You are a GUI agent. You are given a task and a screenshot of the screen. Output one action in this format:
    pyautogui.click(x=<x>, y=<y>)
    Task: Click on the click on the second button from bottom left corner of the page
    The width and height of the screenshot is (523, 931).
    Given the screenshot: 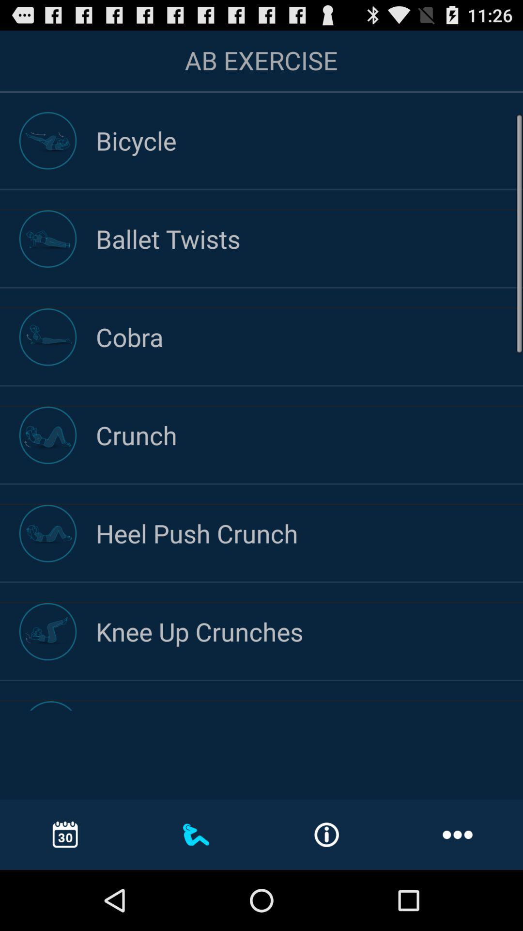 What is the action you would take?
    pyautogui.click(x=196, y=835)
    